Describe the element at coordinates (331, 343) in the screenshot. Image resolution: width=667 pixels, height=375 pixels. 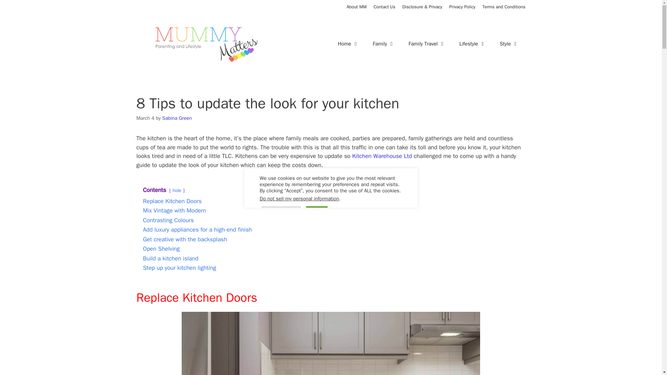
I see `Replacement Kitchen doors` at that location.